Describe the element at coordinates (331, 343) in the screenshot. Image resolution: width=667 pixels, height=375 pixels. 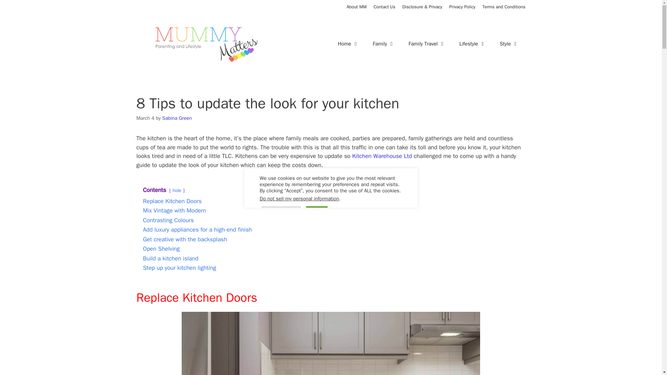
I see `Replacement Kitchen doors` at that location.